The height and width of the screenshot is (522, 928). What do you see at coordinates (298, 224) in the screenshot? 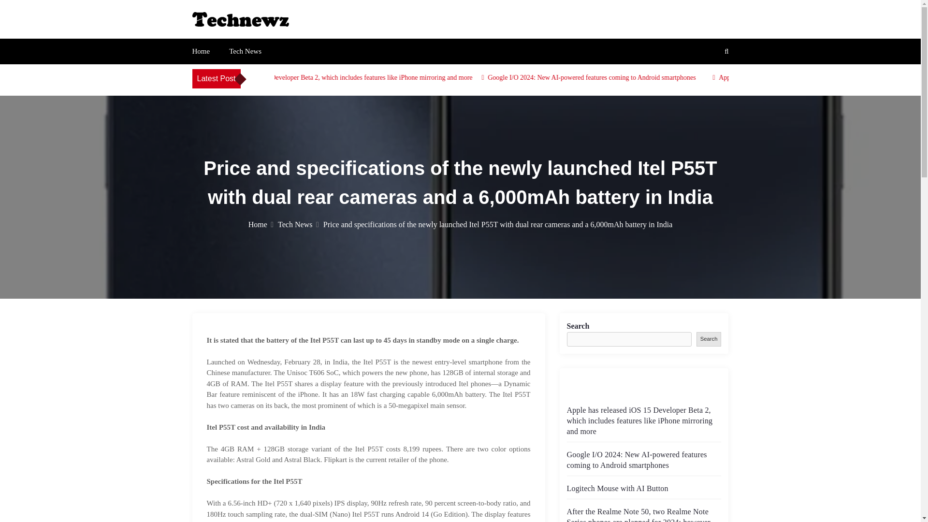
I see `Tech News` at bounding box center [298, 224].